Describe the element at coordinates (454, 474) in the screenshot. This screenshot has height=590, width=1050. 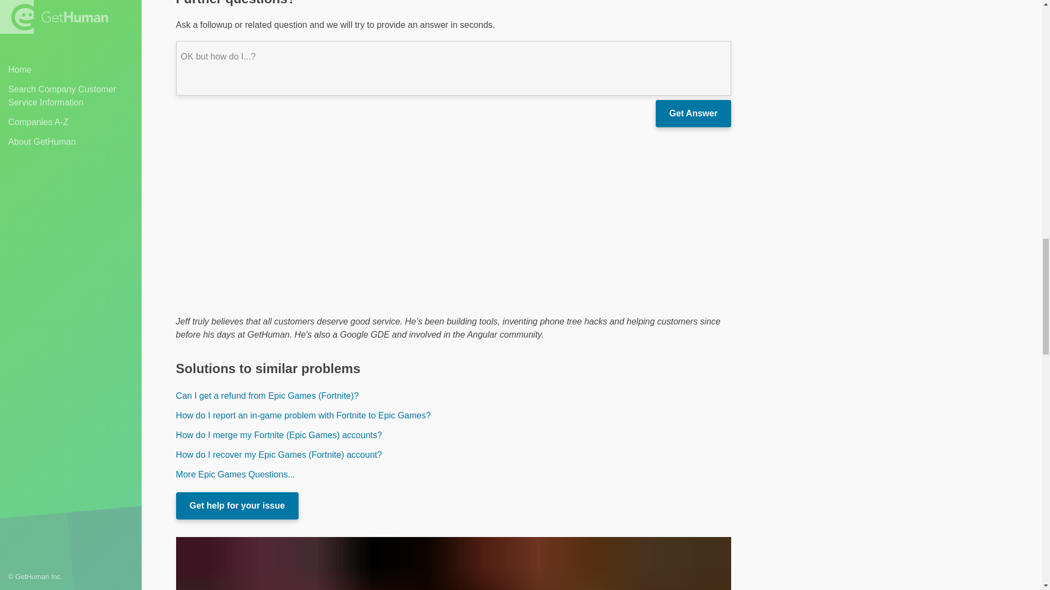
I see `More Epic Games Questions...` at that location.